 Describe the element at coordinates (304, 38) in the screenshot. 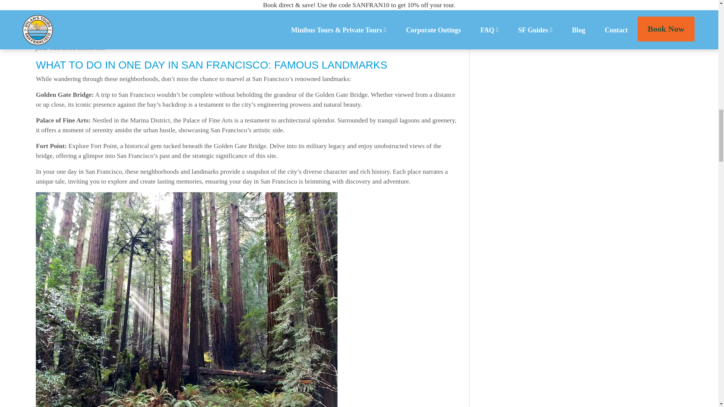

I see `Secure your spot now` at that location.